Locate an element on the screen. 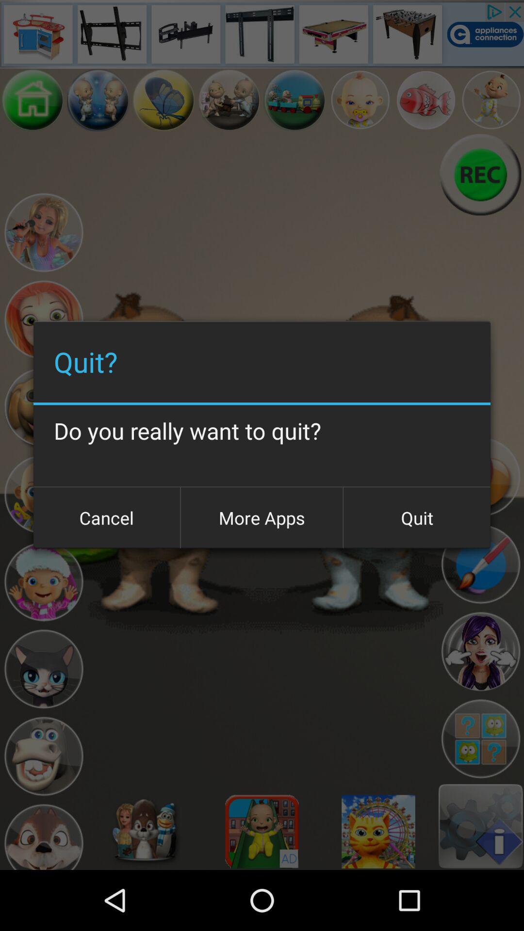  select face is located at coordinates (44, 835).